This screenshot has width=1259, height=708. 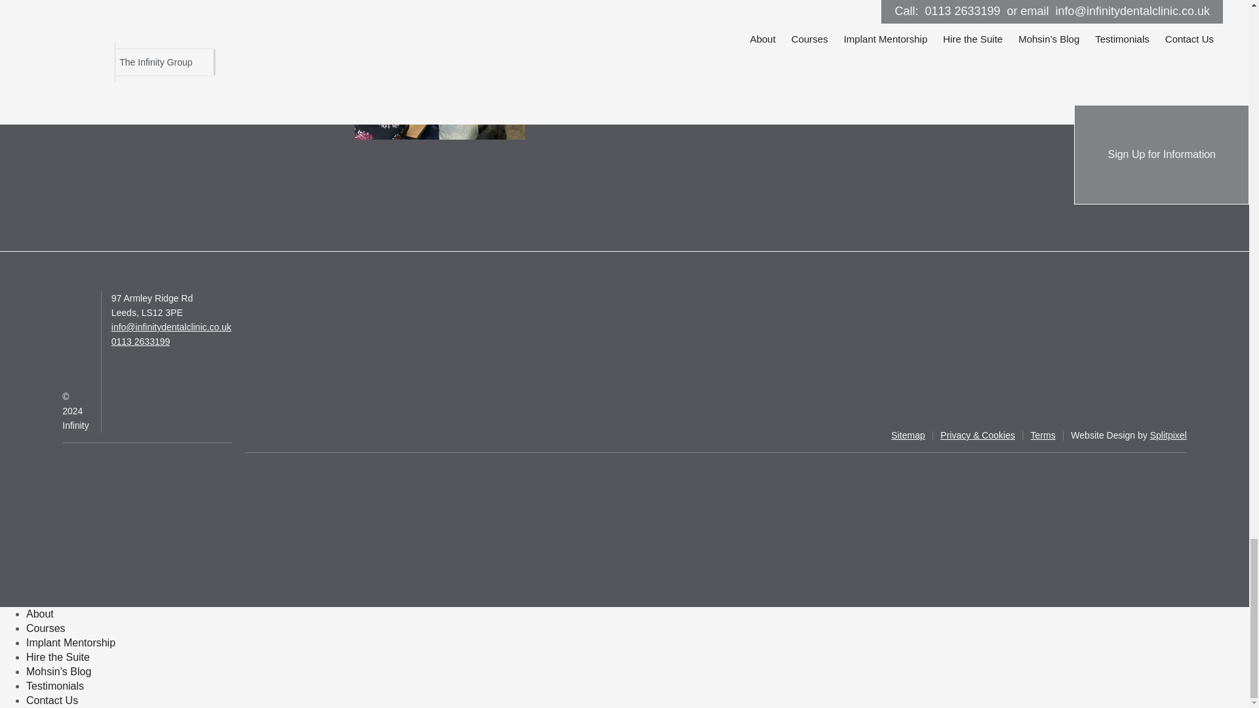 I want to click on 0113 2633199, so click(x=140, y=342).